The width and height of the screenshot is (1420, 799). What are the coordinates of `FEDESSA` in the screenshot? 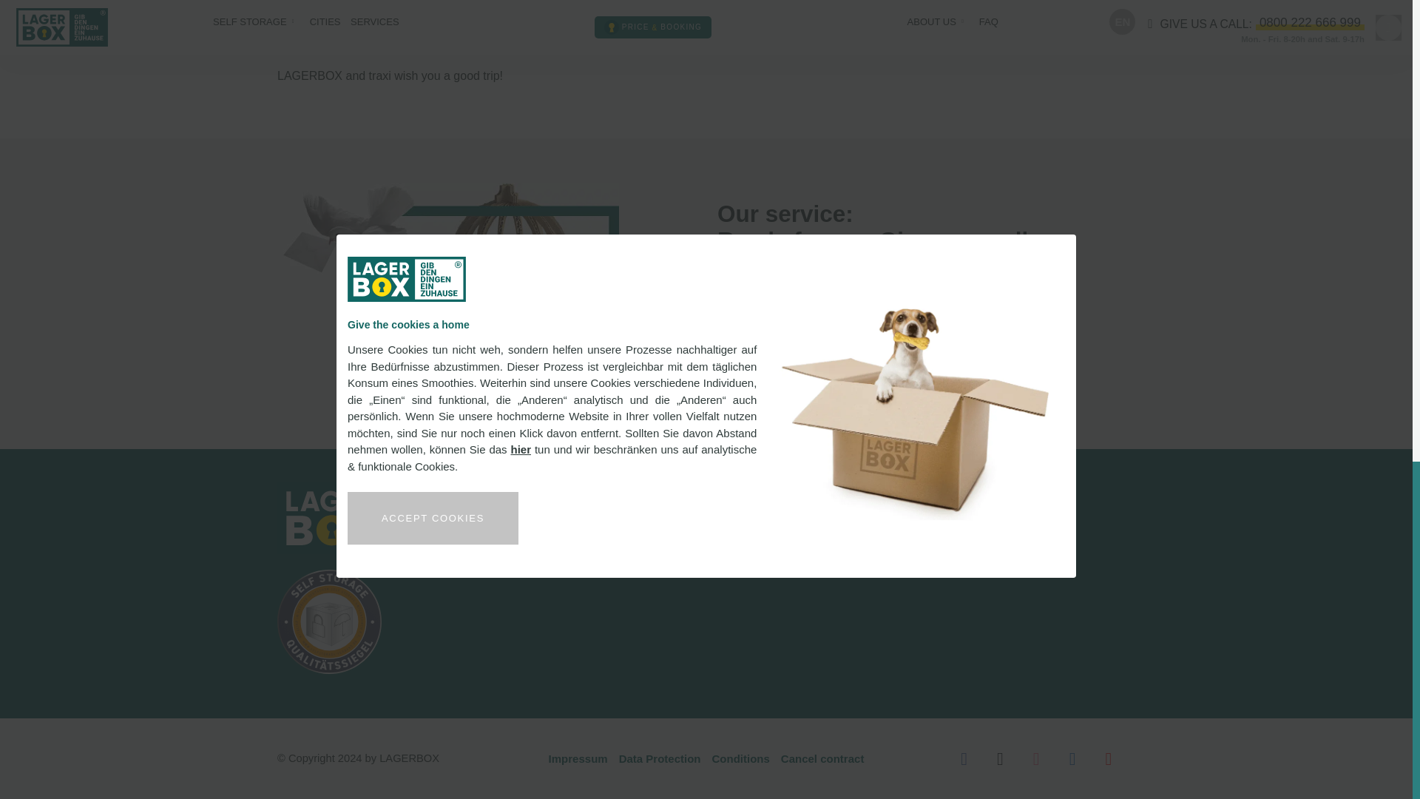 It's located at (1035, 24).